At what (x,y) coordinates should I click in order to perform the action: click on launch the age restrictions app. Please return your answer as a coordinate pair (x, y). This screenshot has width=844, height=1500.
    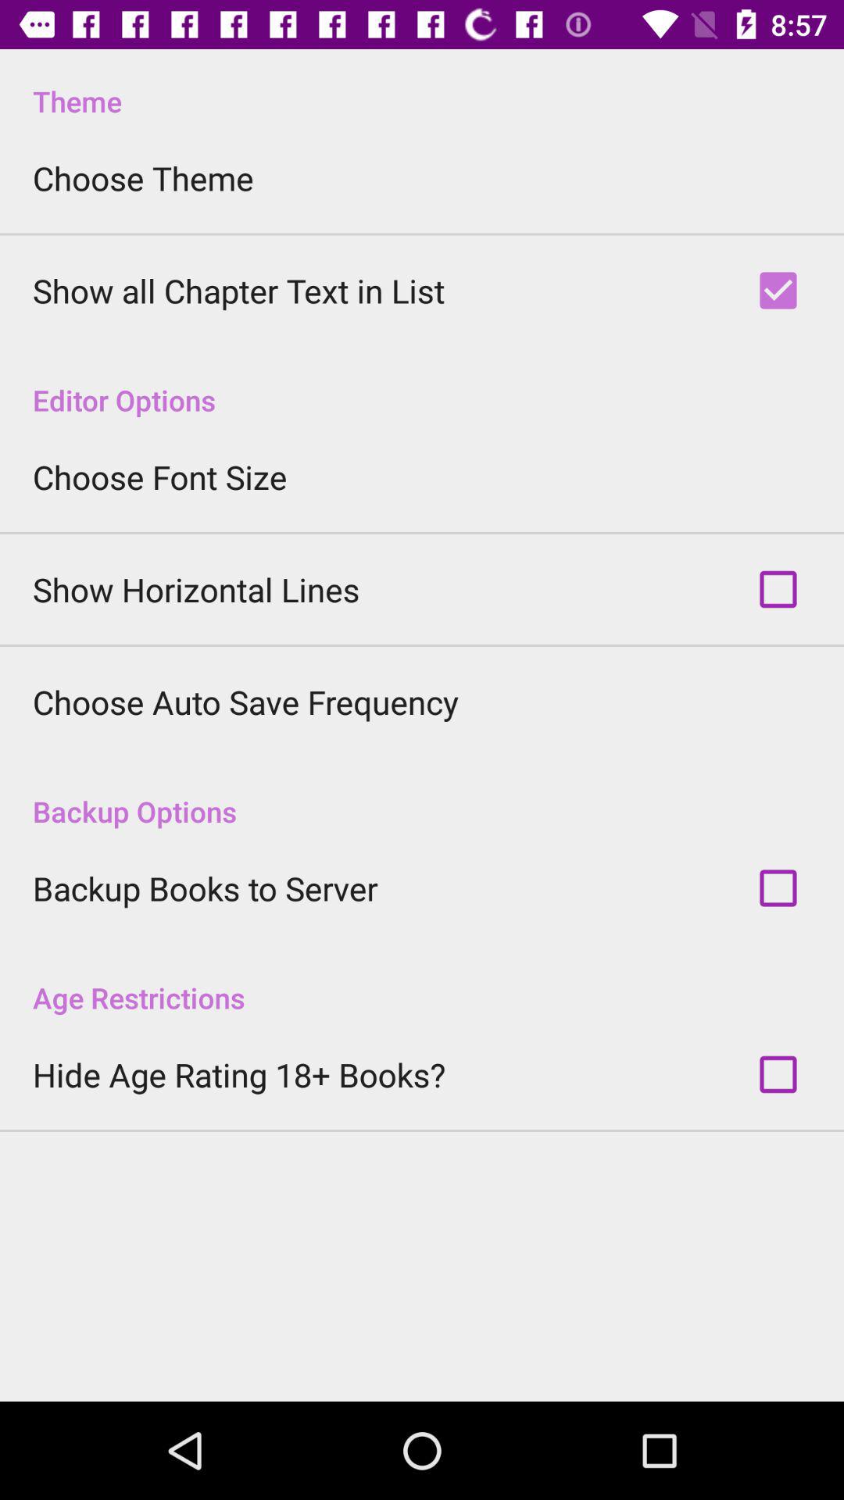
    Looking at the image, I should click on (422, 981).